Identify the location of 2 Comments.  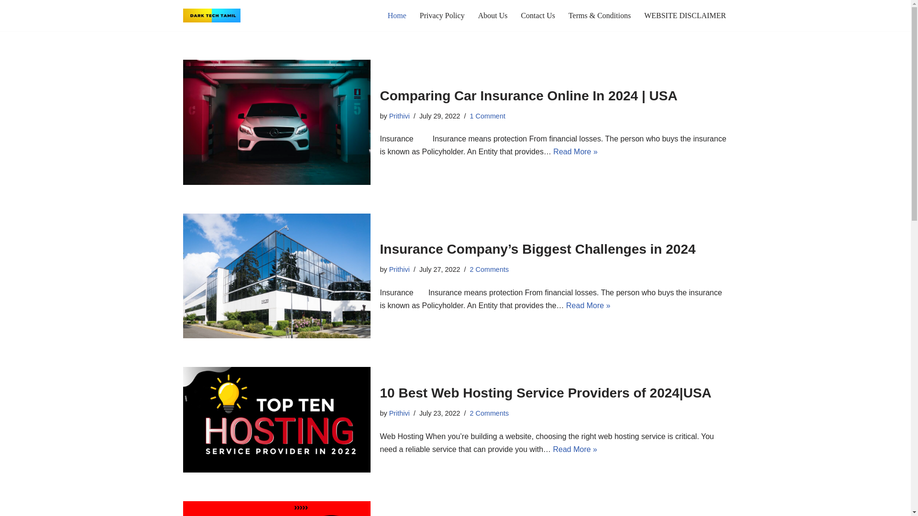
(489, 269).